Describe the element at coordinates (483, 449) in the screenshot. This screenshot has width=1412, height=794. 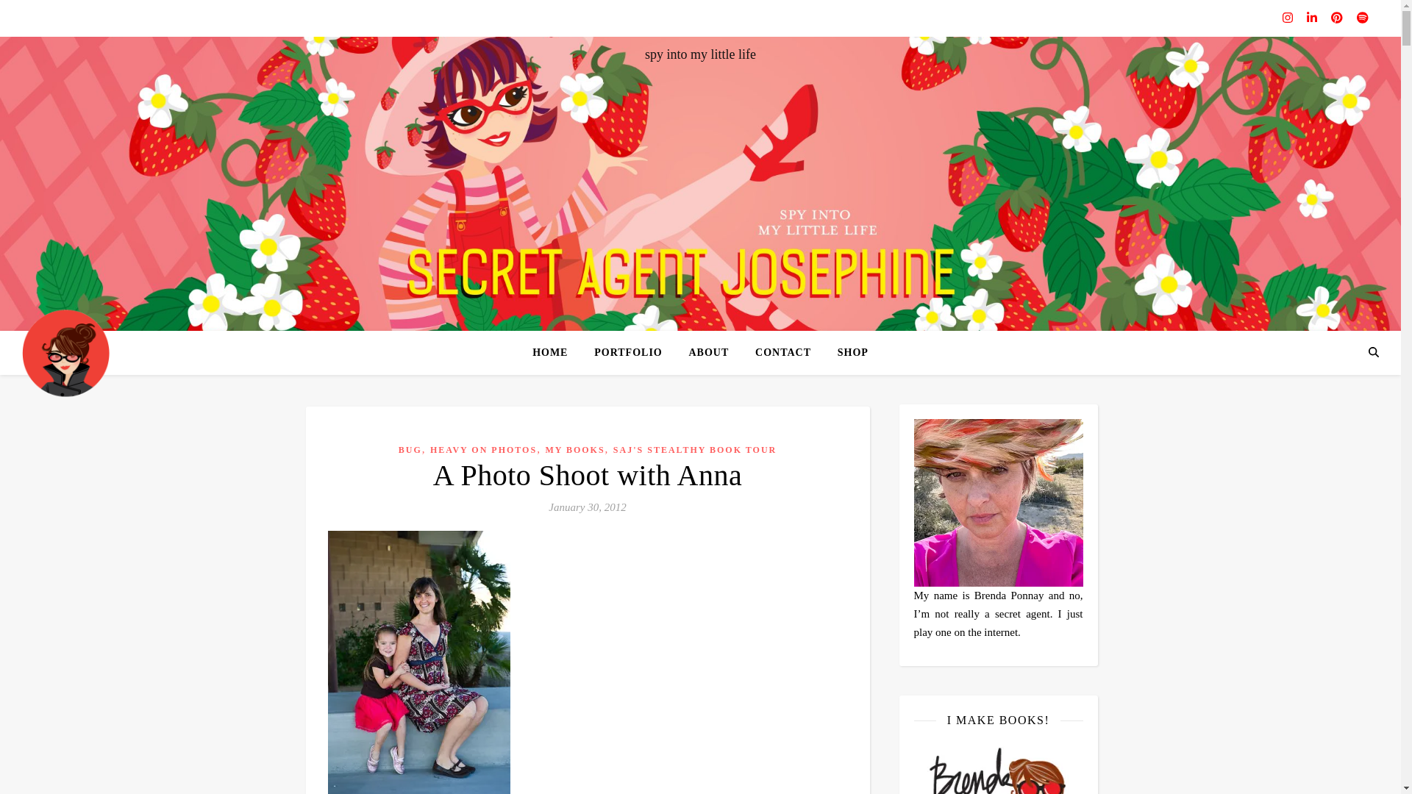
I see `HEAVY ON PHOTOS` at that location.